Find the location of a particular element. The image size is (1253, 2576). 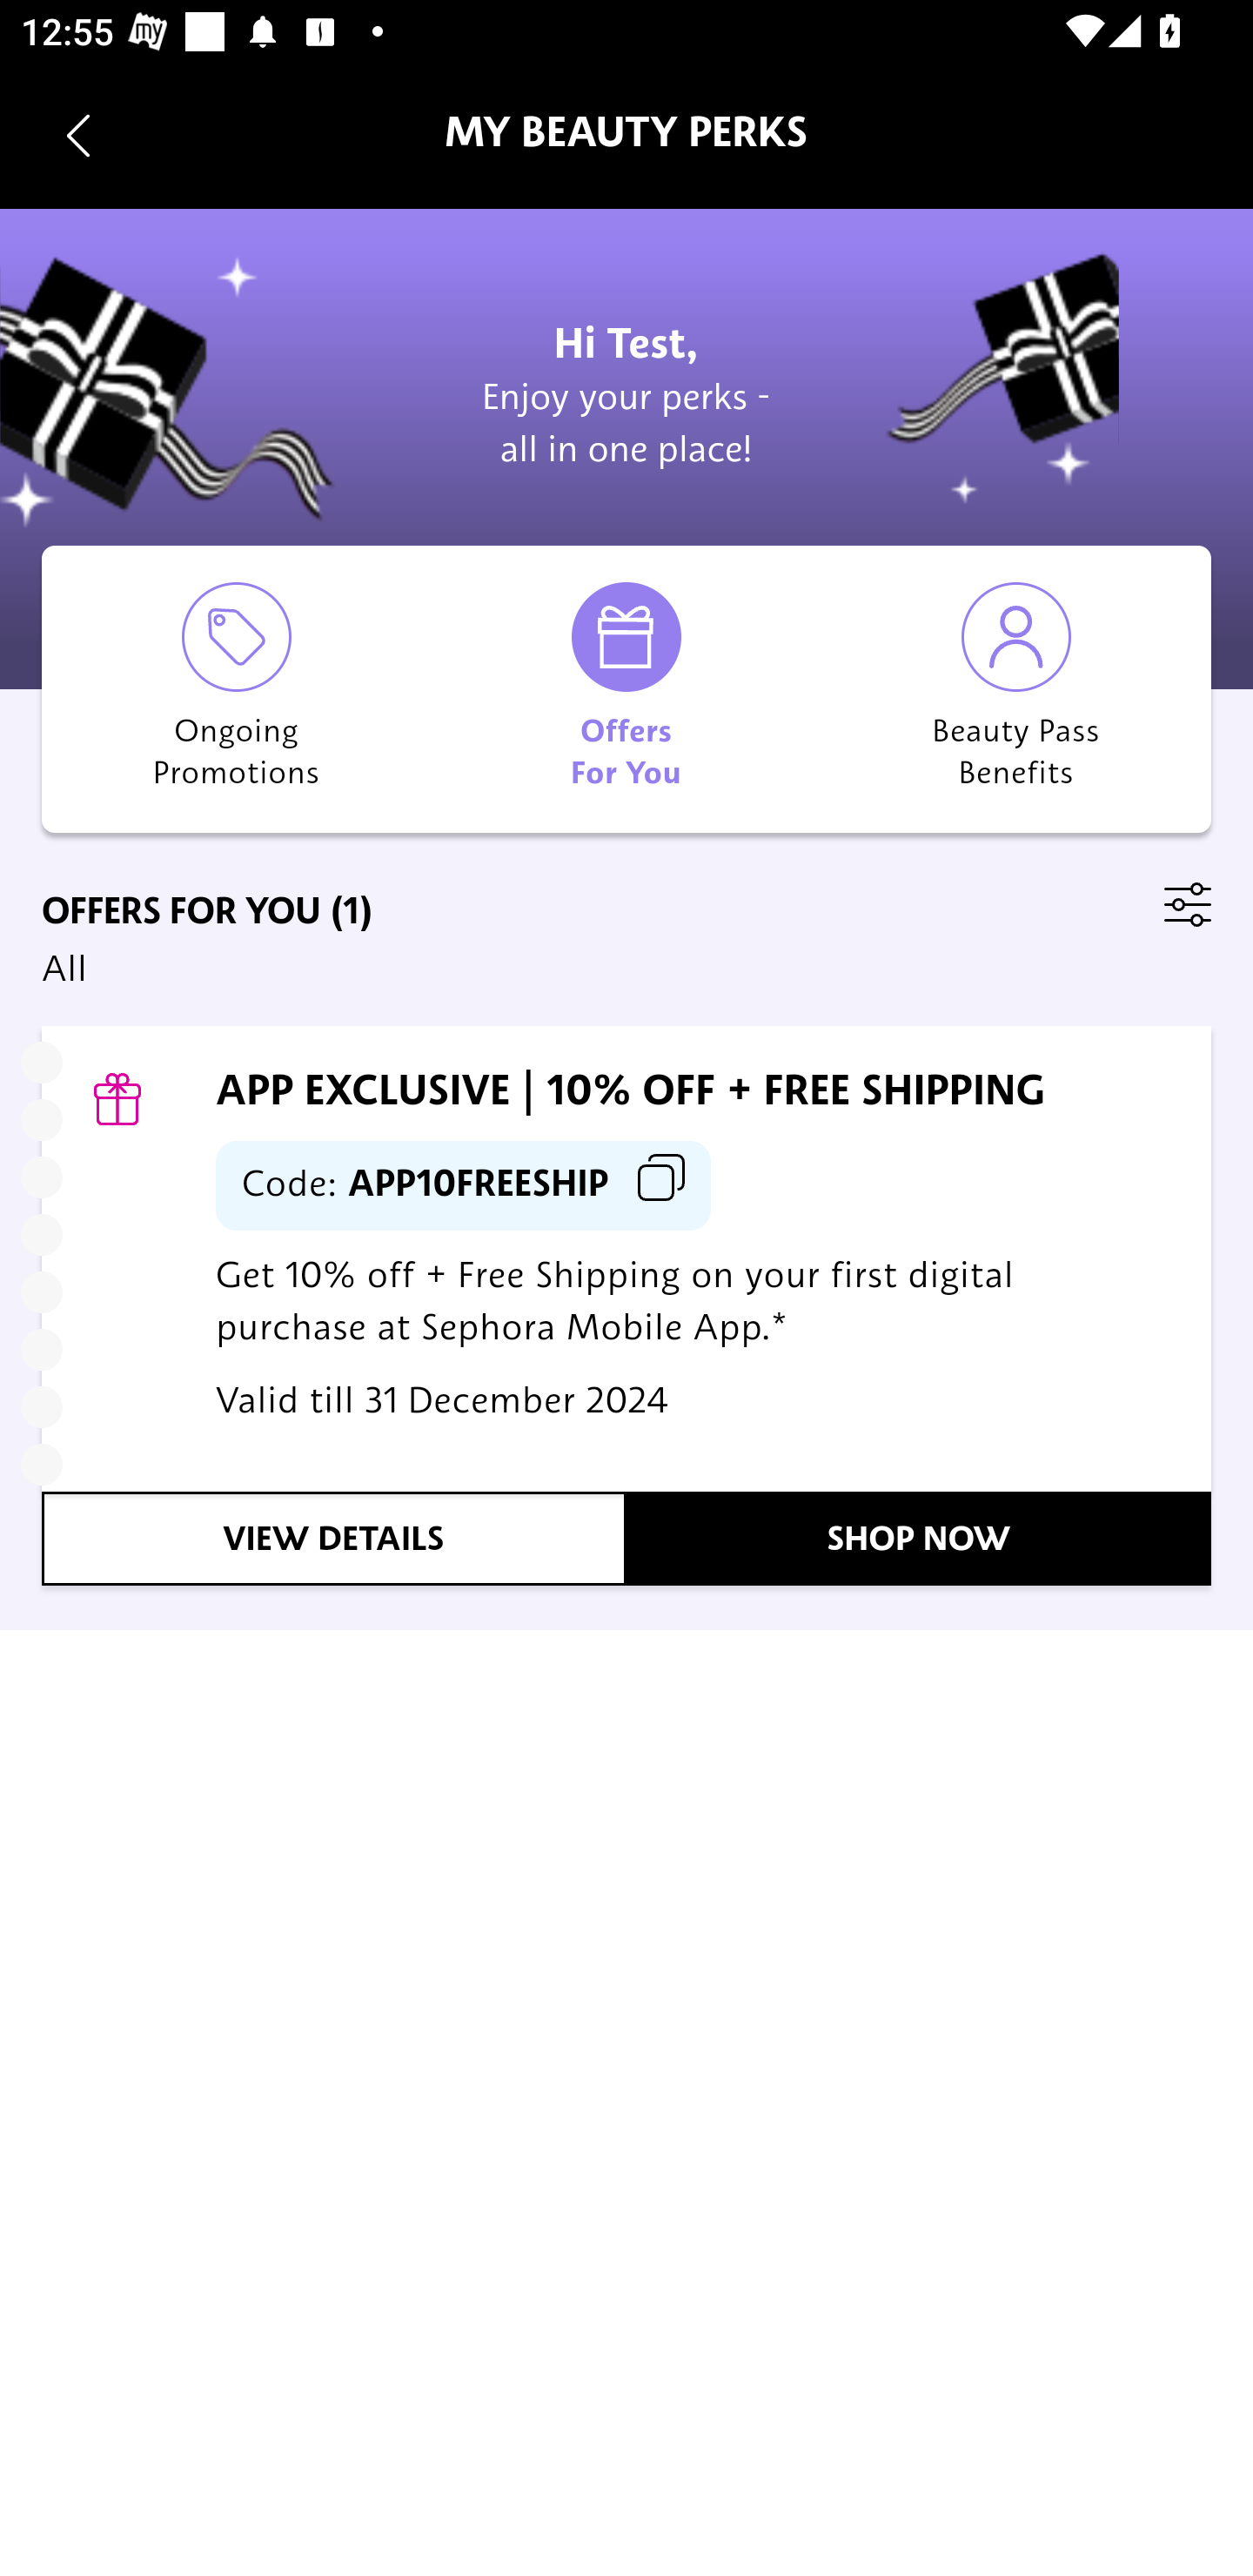

Offers
For You is located at coordinates (626, 688).